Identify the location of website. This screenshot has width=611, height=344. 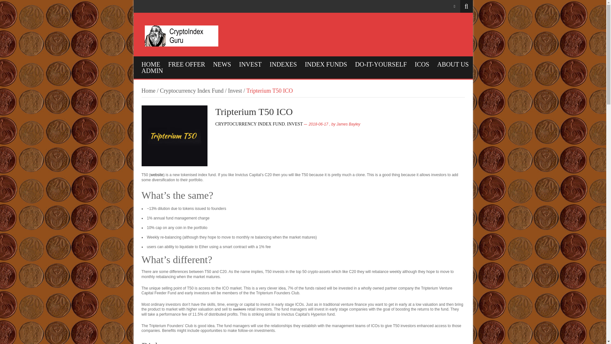
(157, 175).